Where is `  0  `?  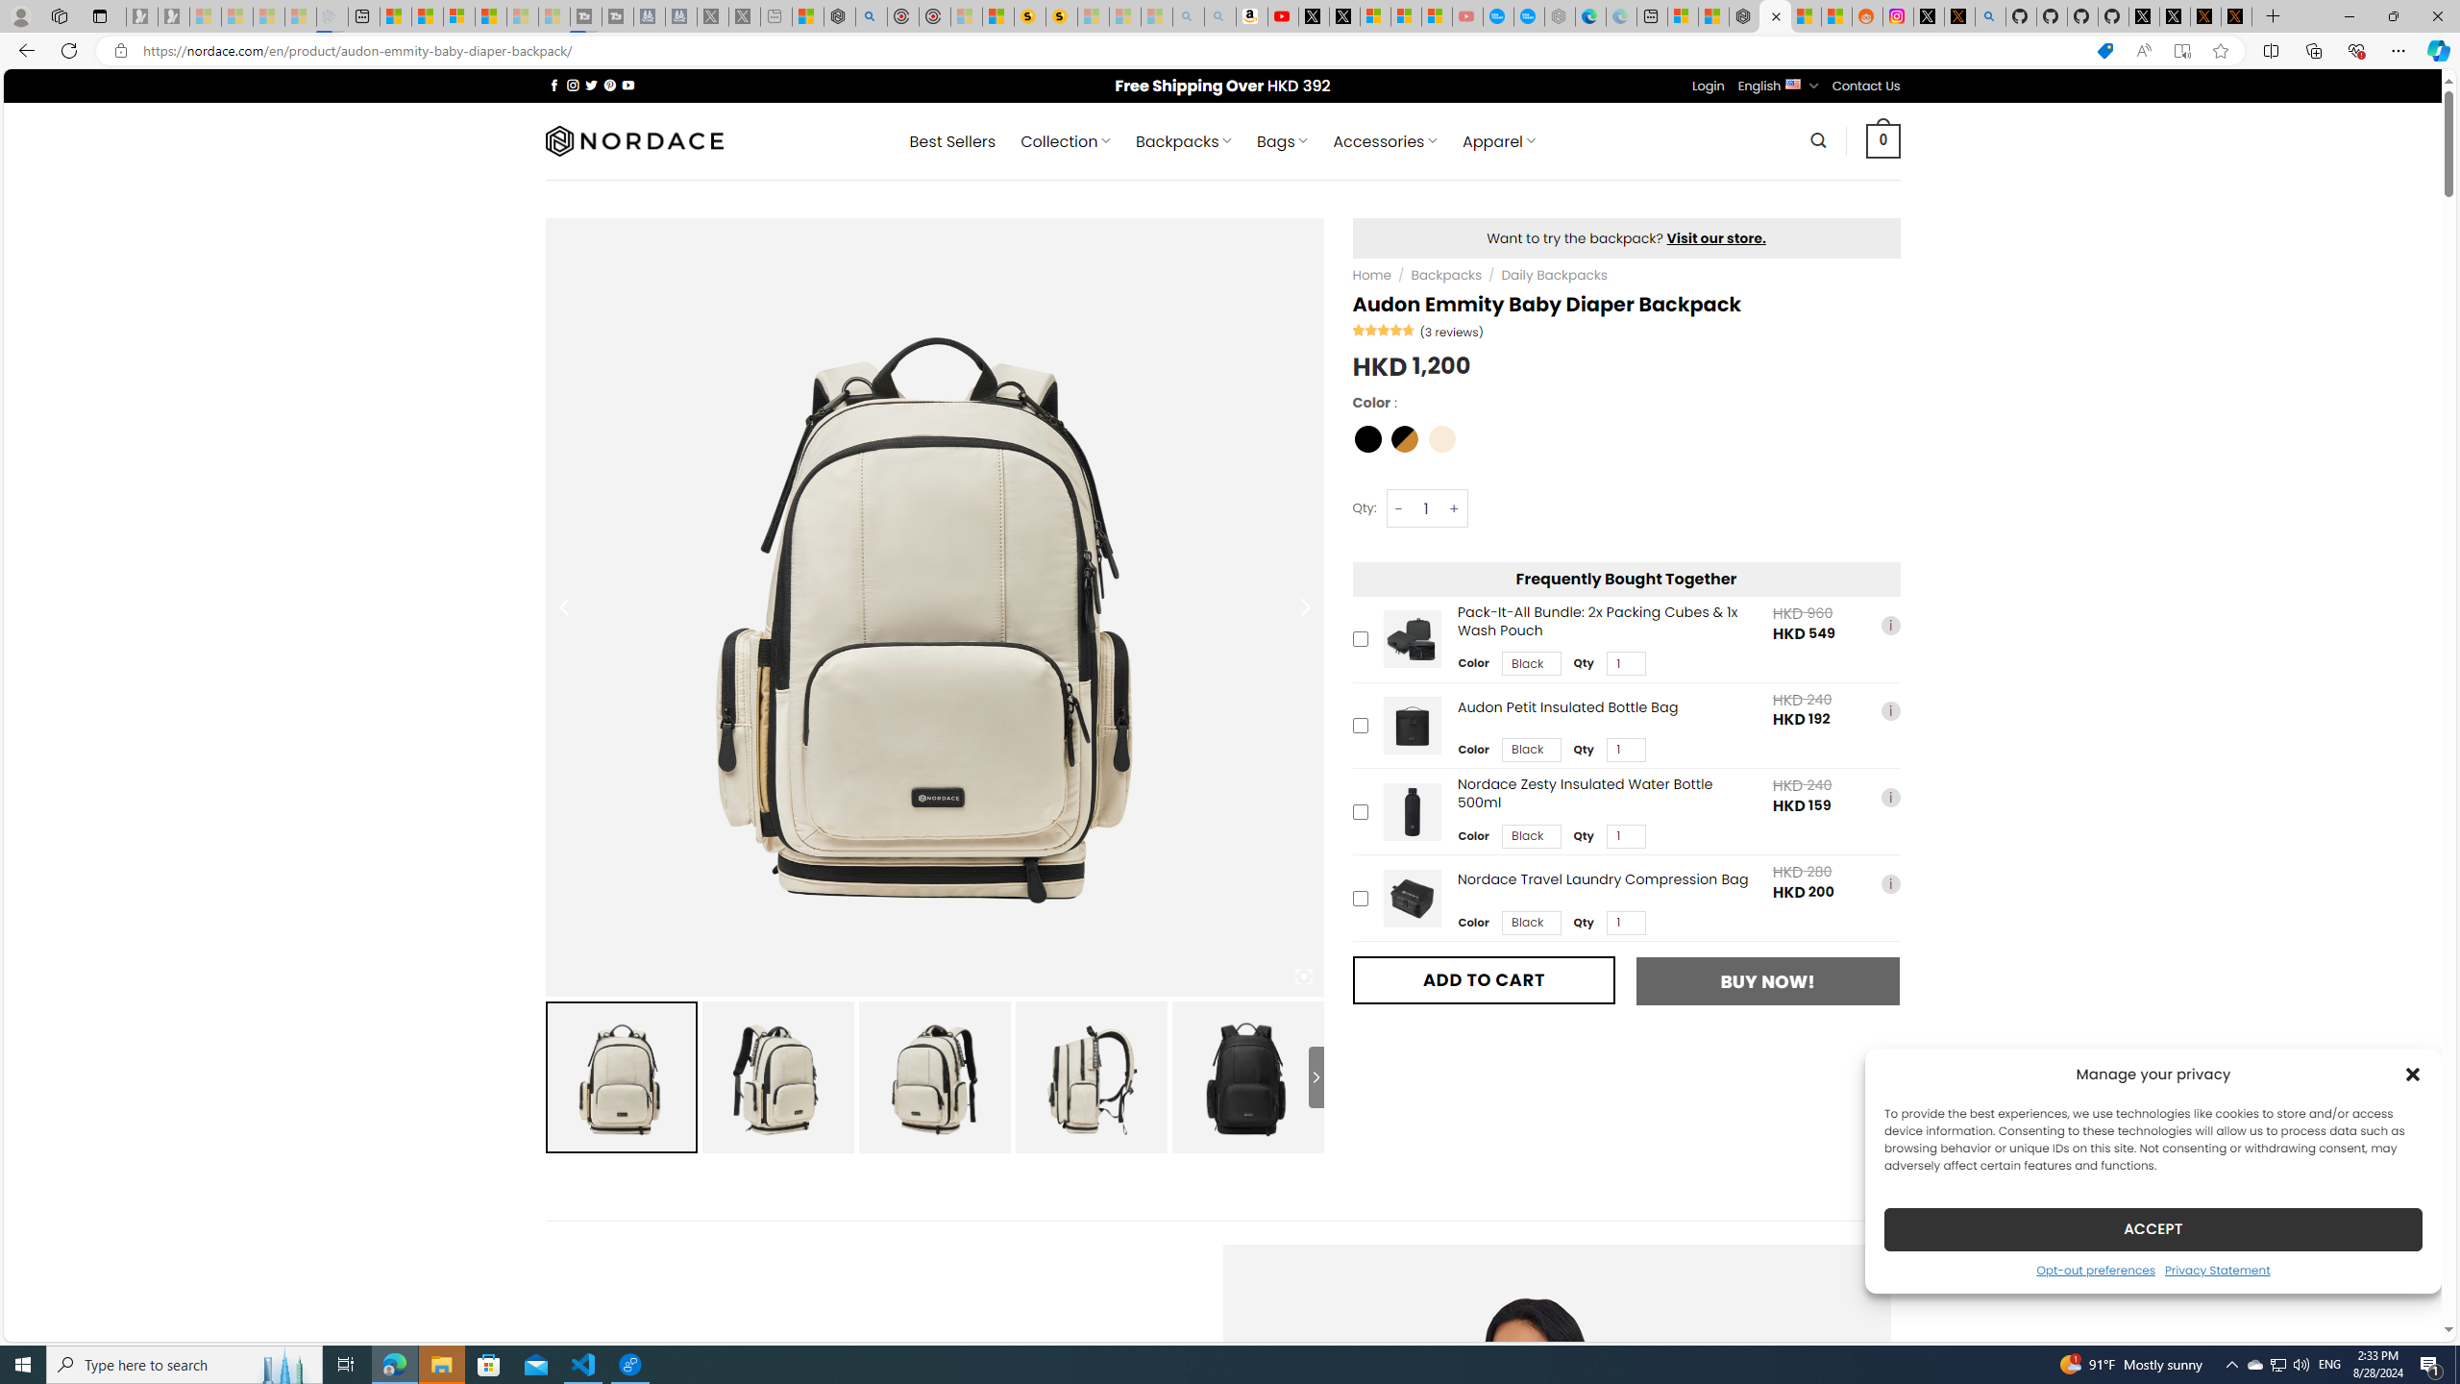
  0   is located at coordinates (1883, 140).